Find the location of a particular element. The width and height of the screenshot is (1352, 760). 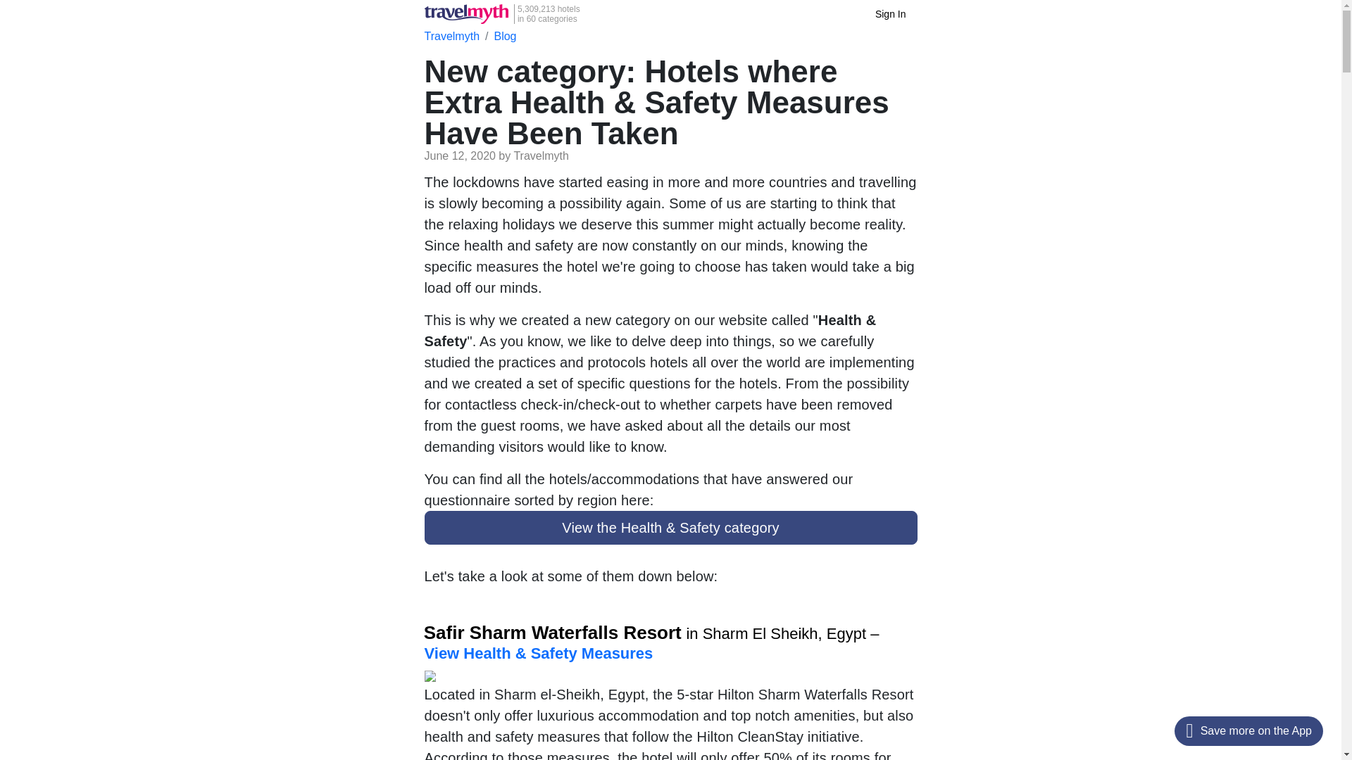

Travelmyth is located at coordinates (890, 14).